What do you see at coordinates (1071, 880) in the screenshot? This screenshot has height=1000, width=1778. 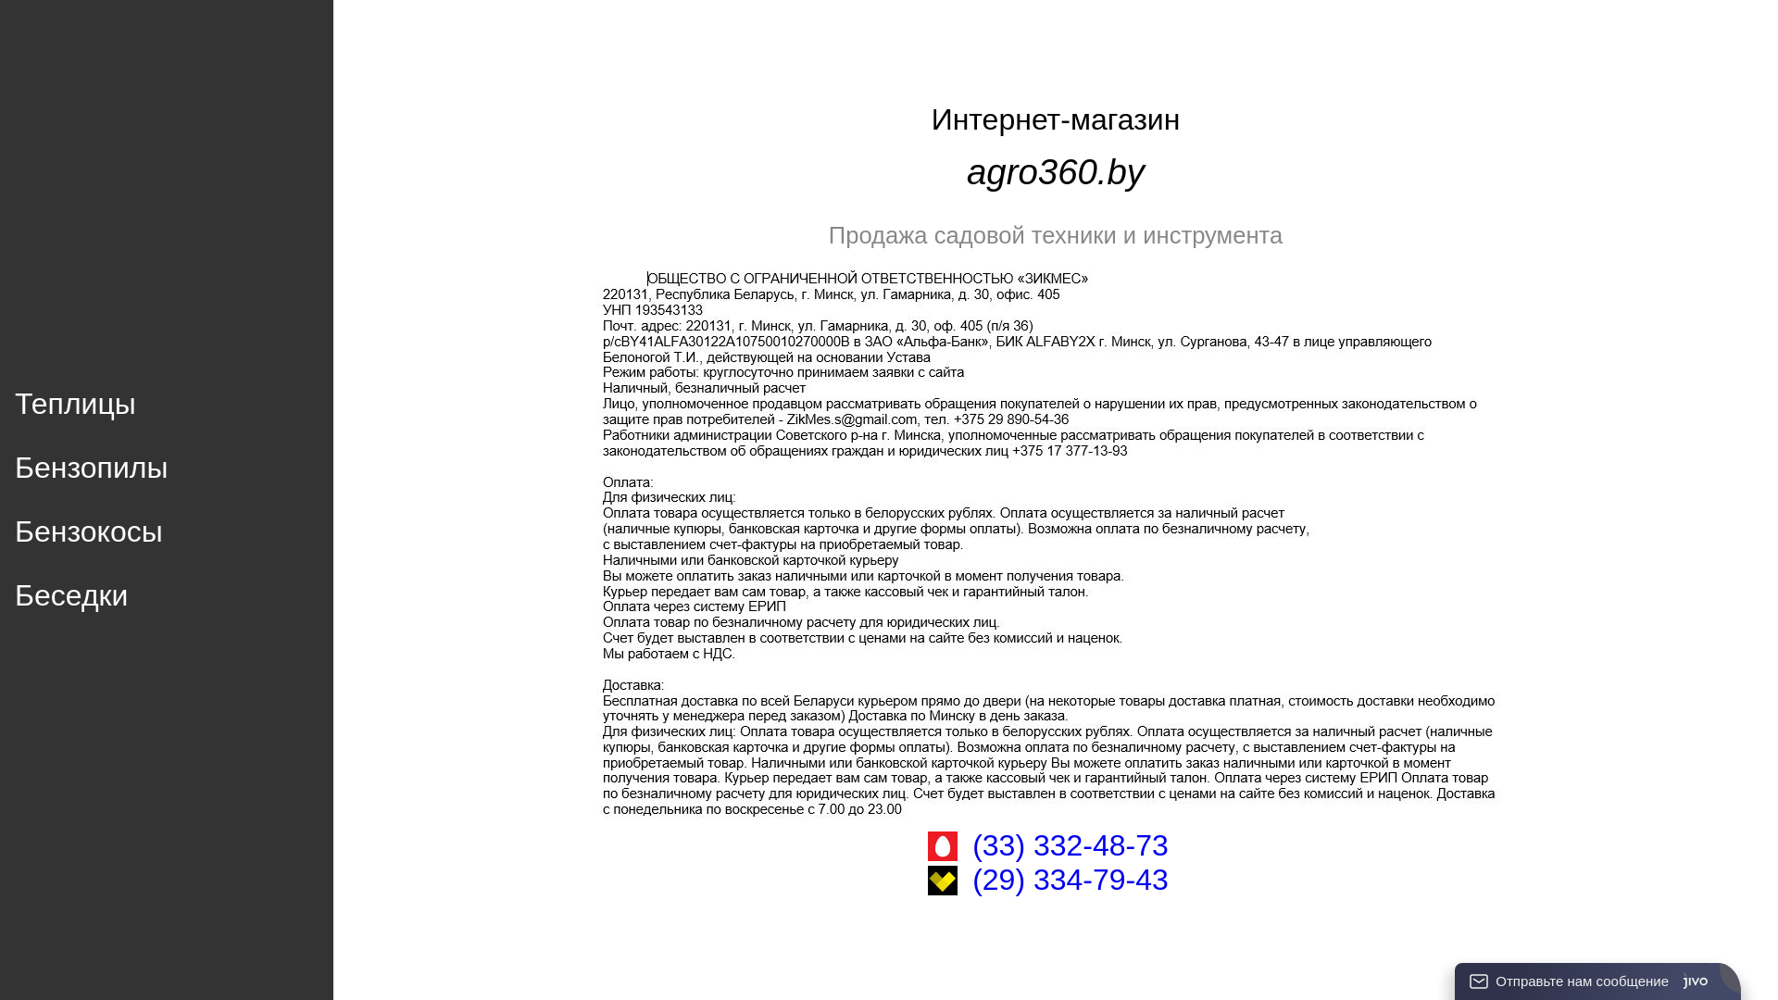 I see `(29) 334-79-43` at bounding box center [1071, 880].